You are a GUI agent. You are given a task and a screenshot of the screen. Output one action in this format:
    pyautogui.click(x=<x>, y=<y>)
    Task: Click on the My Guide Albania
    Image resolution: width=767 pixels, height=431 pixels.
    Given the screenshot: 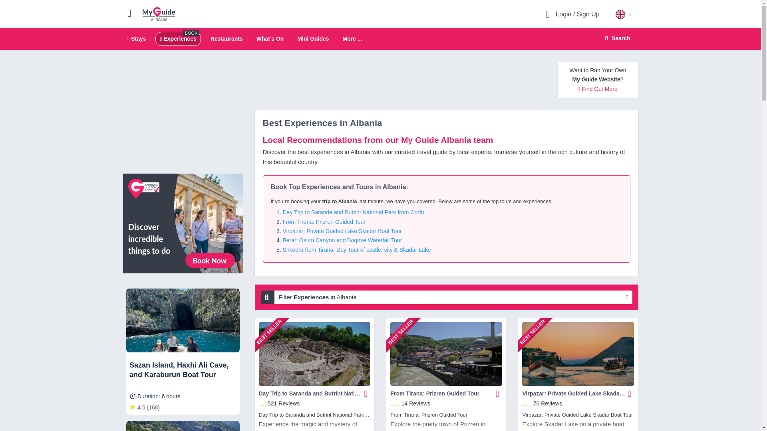 What is the action you would take?
    pyautogui.click(x=159, y=14)
    